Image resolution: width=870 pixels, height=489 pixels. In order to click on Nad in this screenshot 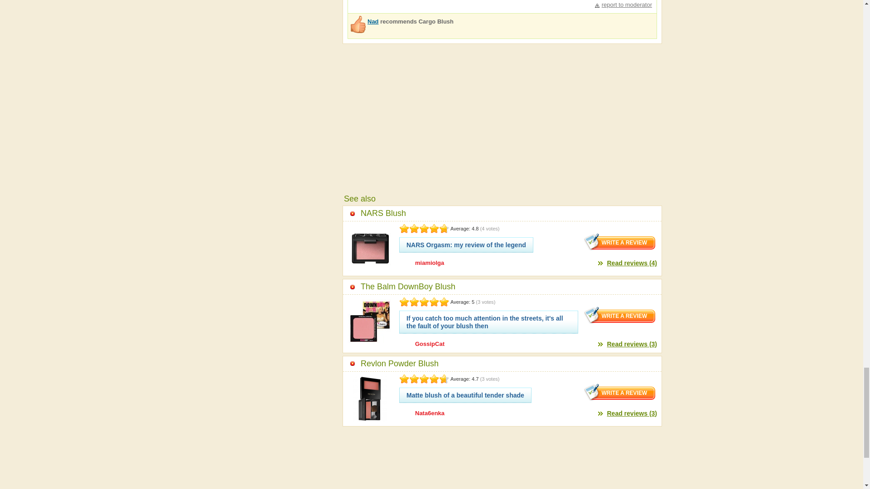, I will do `click(372, 21)`.